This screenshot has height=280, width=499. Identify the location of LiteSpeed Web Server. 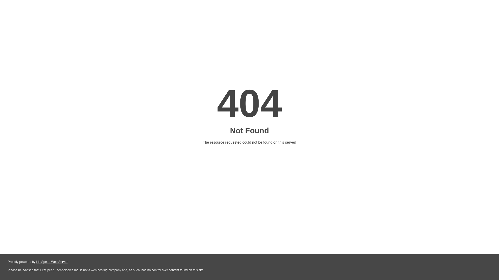
(52, 262).